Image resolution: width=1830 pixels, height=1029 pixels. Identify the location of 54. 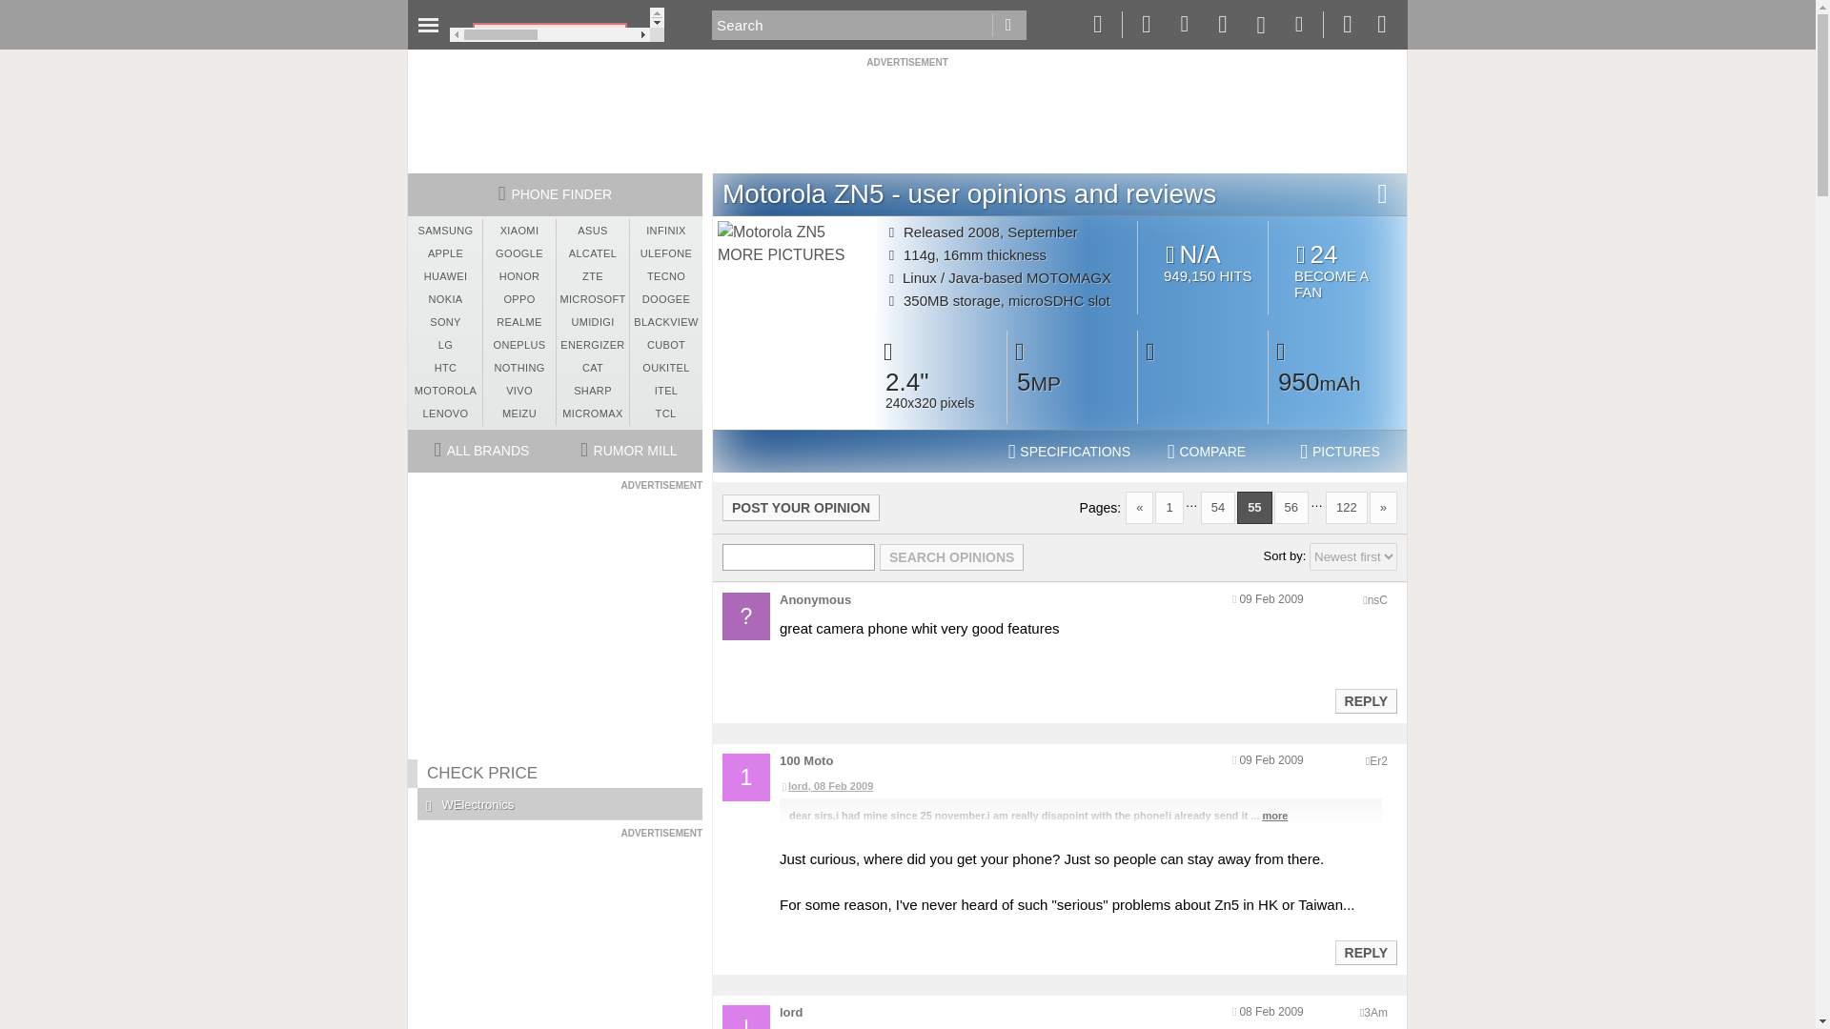
(1218, 507).